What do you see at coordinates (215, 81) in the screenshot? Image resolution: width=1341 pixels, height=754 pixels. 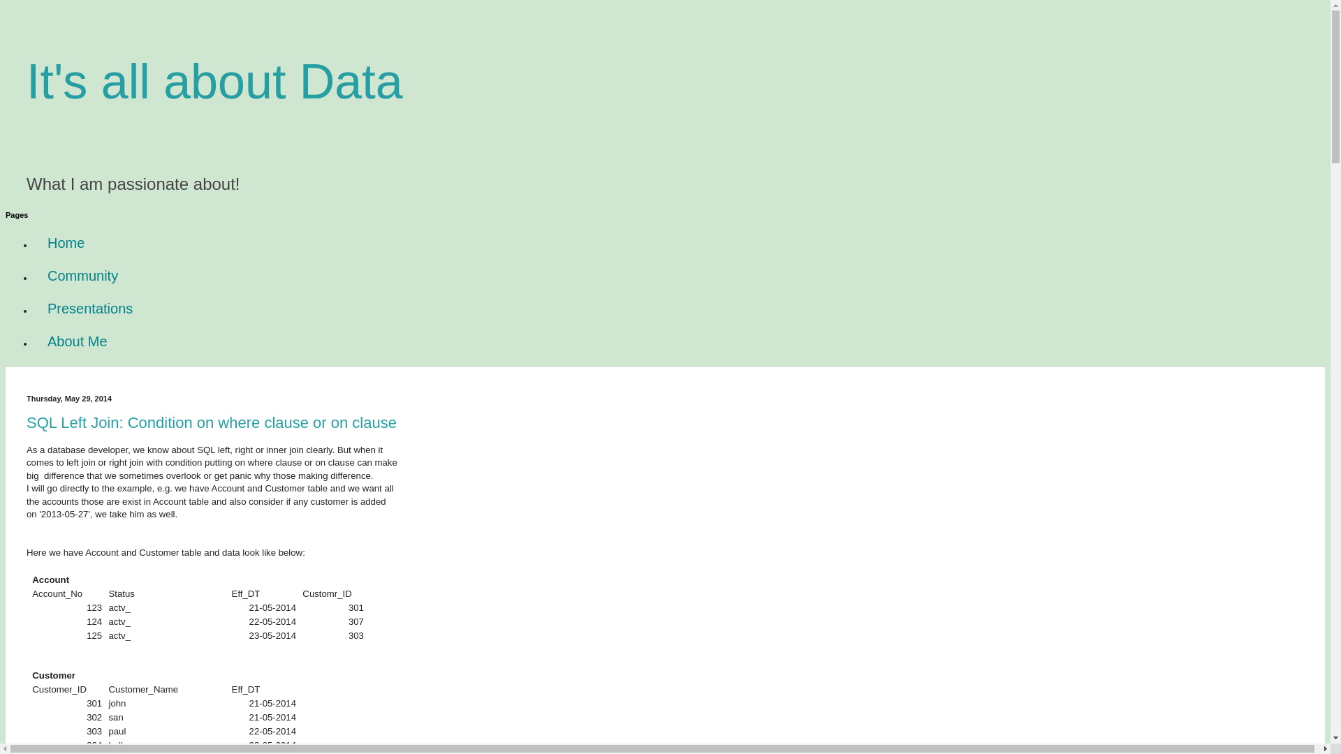 I see `It's all about Data` at bounding box center [215, 81].